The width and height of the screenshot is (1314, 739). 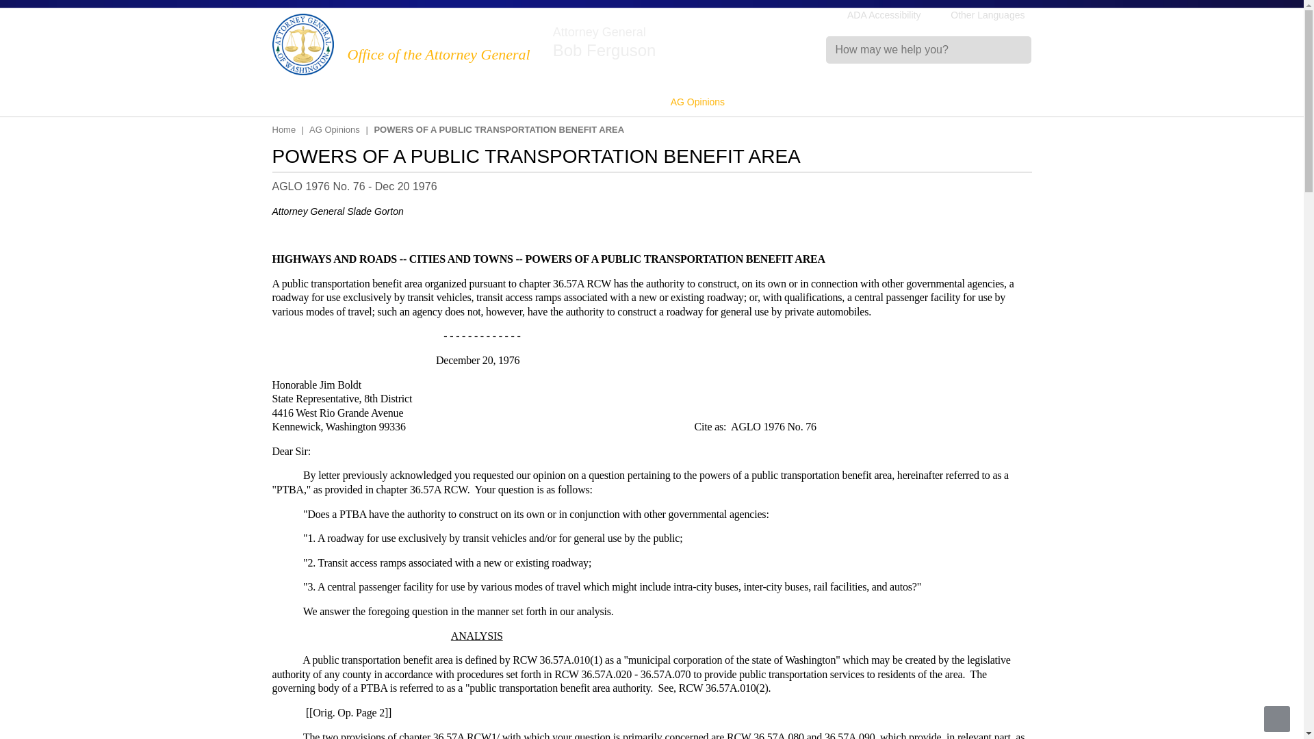 I want to click on Enter the terms you wish to search for., so click(x=929, y=49).